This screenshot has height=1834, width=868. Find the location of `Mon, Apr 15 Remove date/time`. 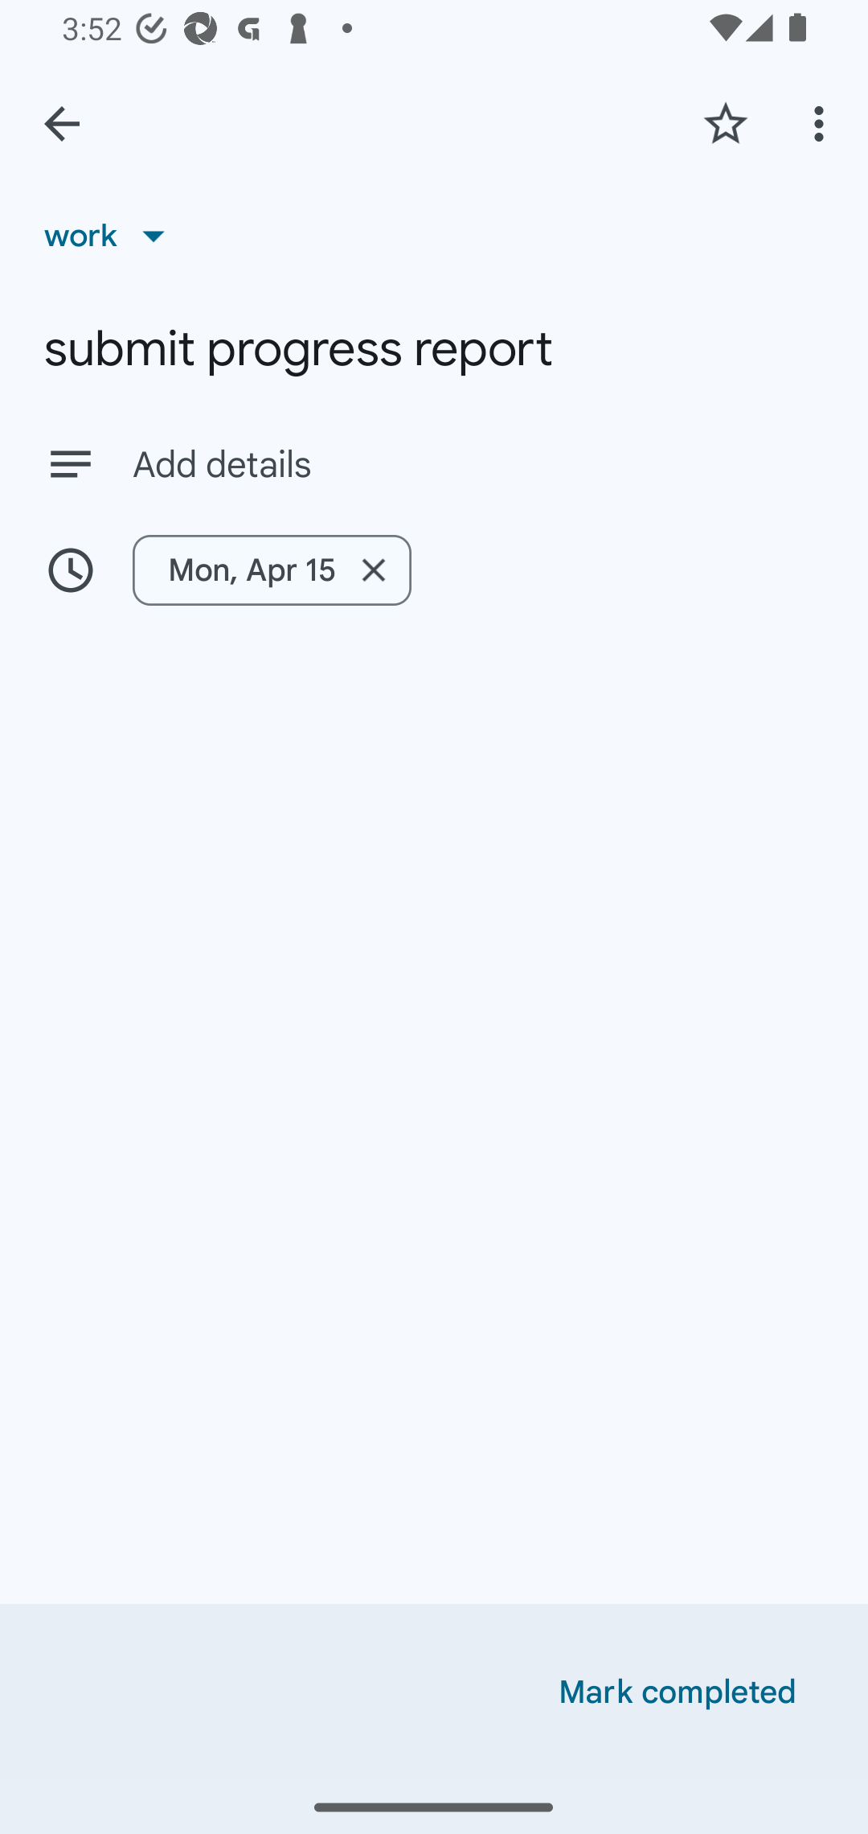

Mon, Apr 15 Remove date/time is located at coordinates (272, 570).